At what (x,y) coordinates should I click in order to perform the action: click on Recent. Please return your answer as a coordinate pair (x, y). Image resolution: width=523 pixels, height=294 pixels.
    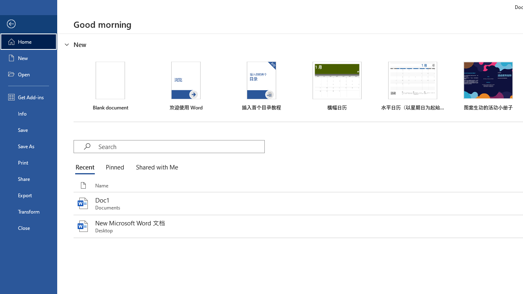
    Looking at the image, I should click on (87, 167).